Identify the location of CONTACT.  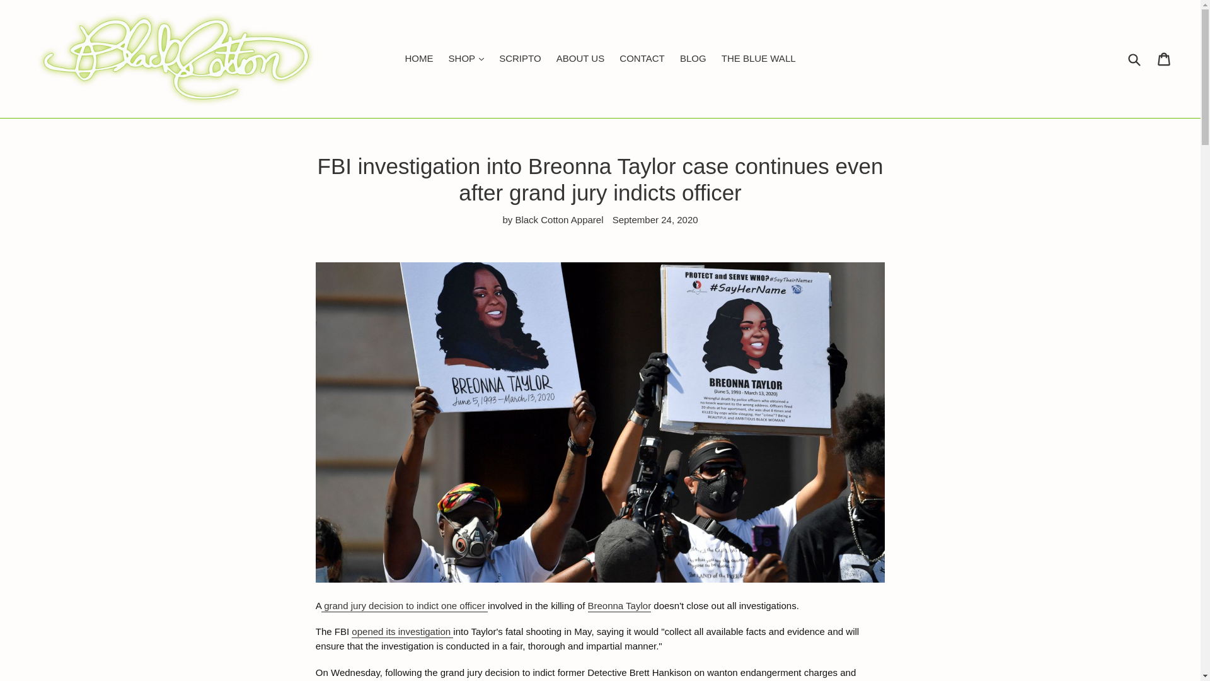
(642, 59).